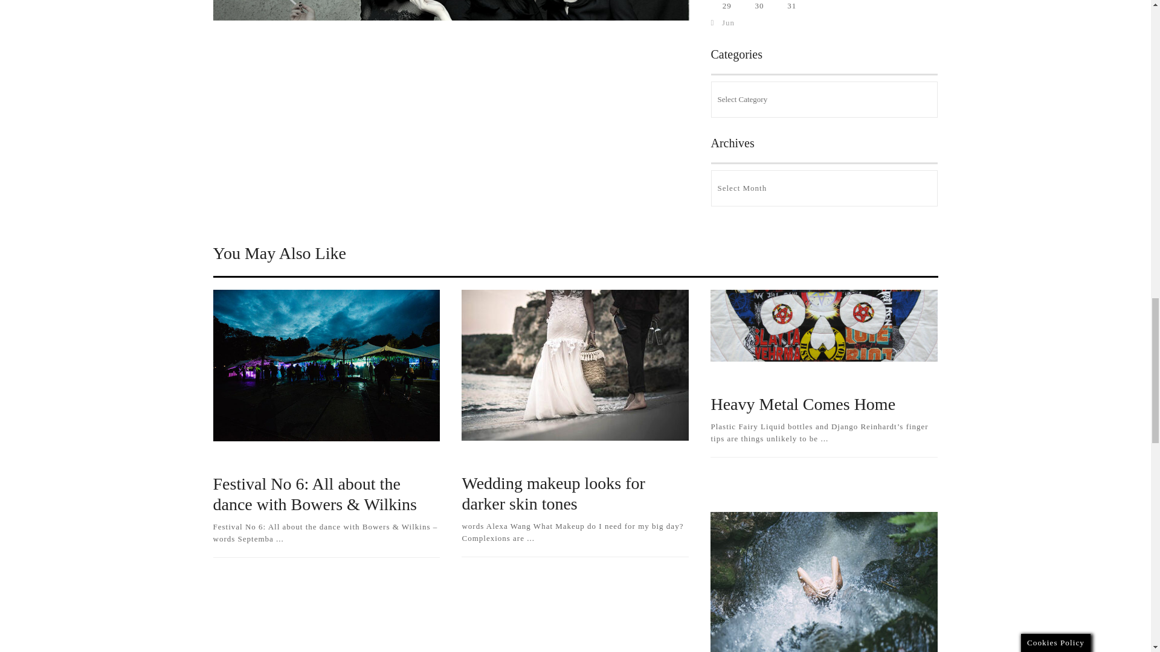  I want to click on View all posts in 1572, so click(278, 459).